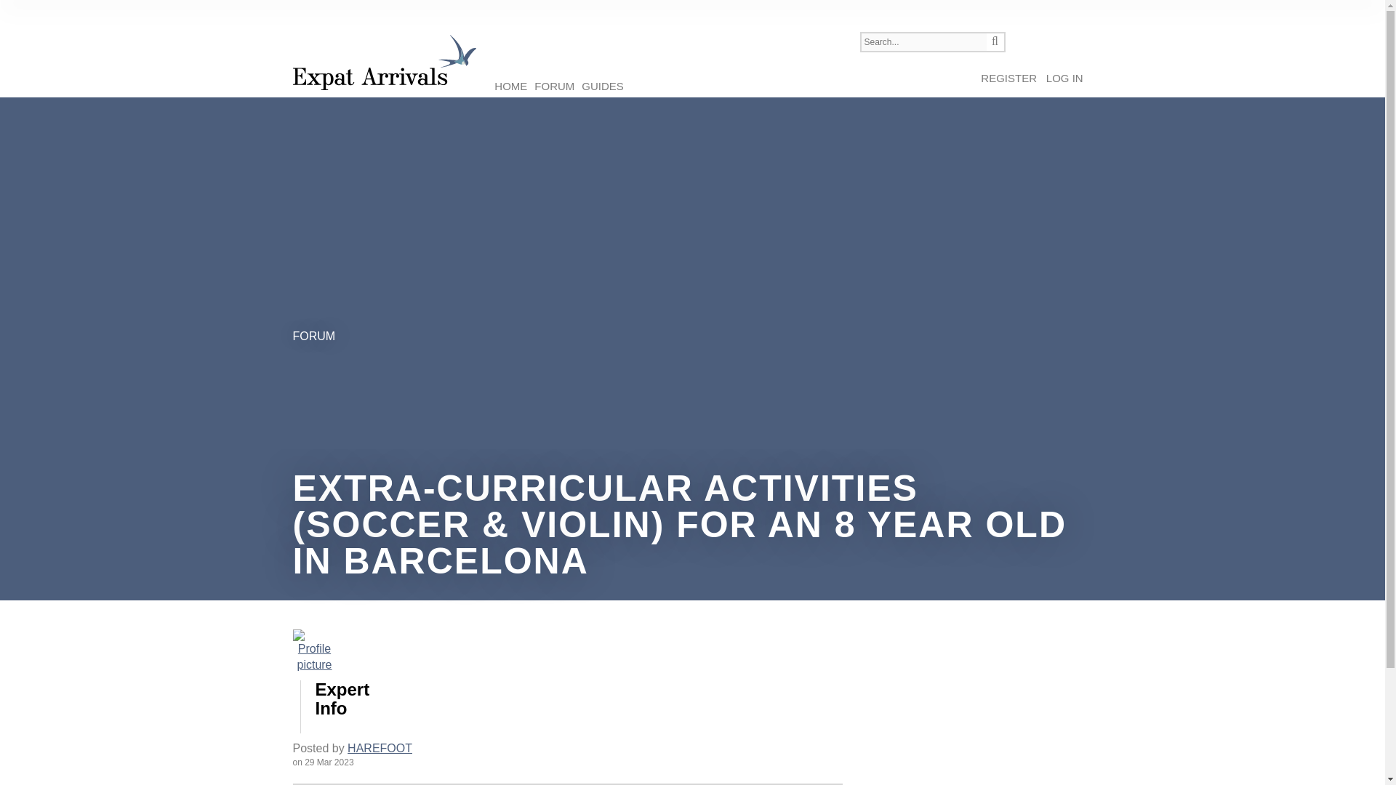 The image size is (1396, 785). I want to click on Sign me up, so click(1009, 78).